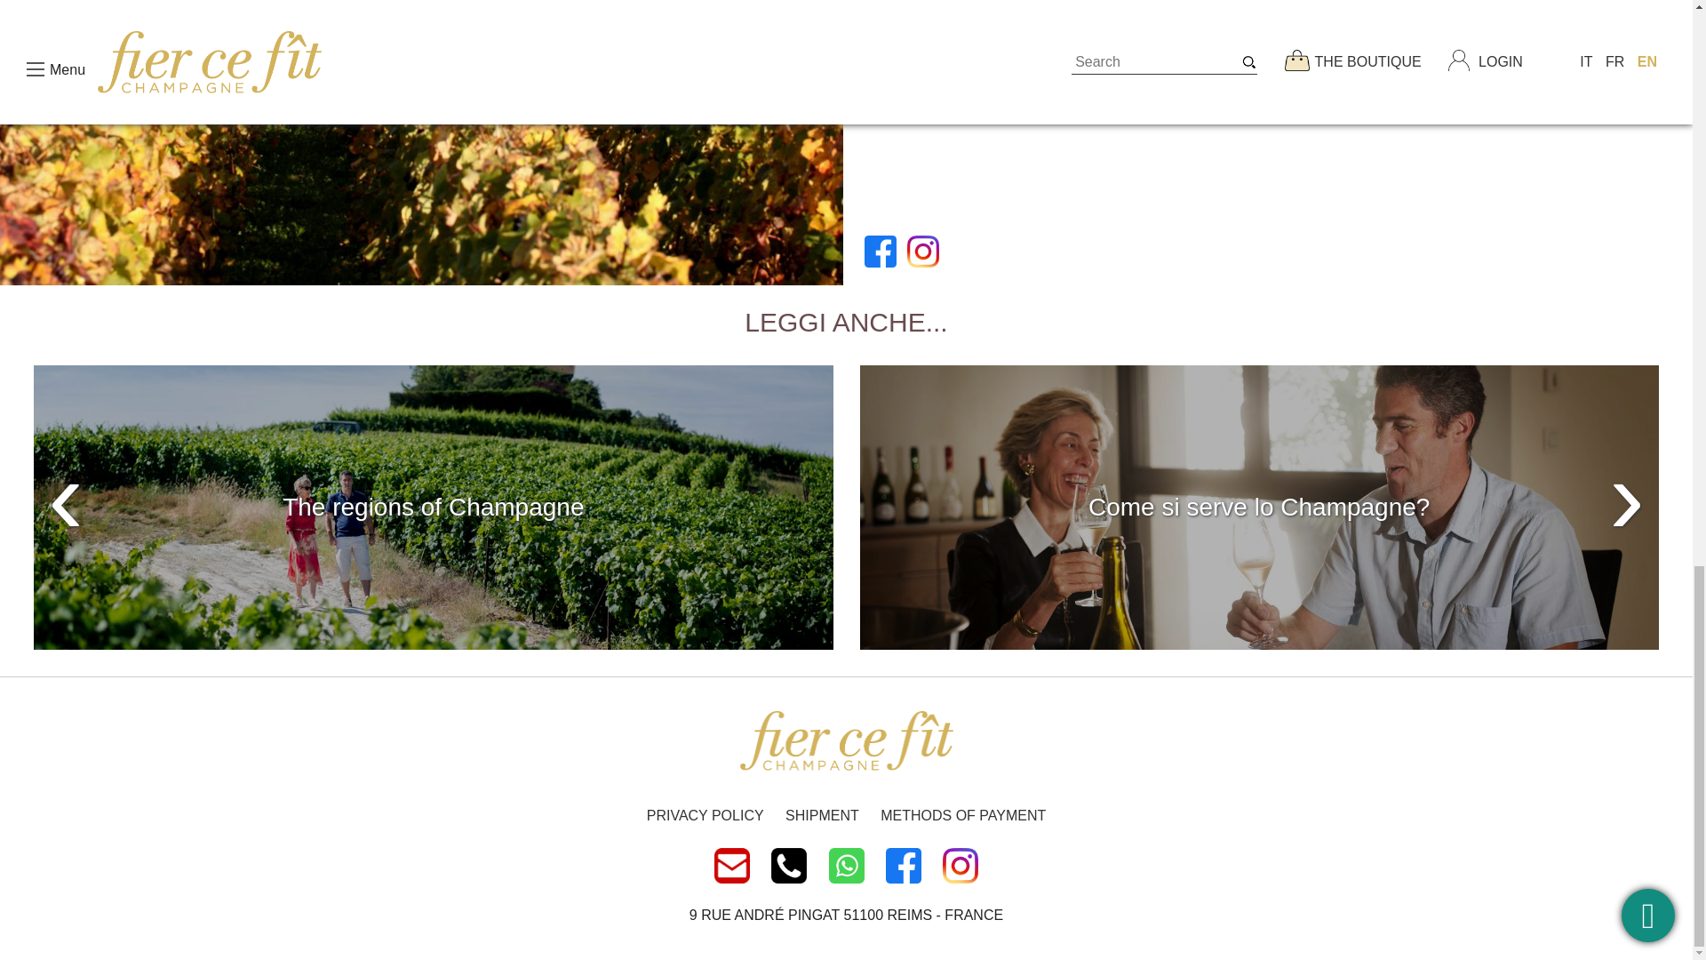 This screenshot has height=960, width=1706. Describe the element at coordinates (822, 816) in the screenshot. I see `SHIPMENT` at that location.